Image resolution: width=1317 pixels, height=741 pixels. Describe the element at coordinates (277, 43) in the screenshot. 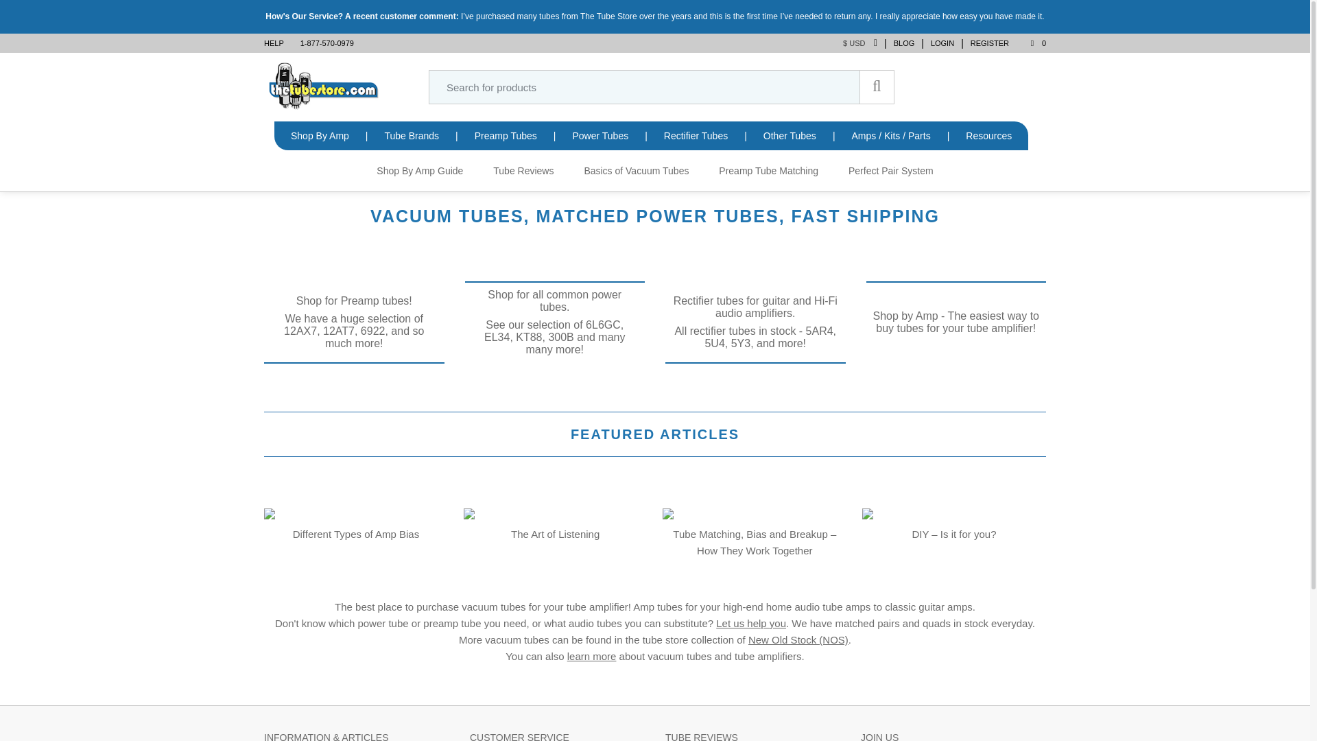

I see `HELP` at that location.